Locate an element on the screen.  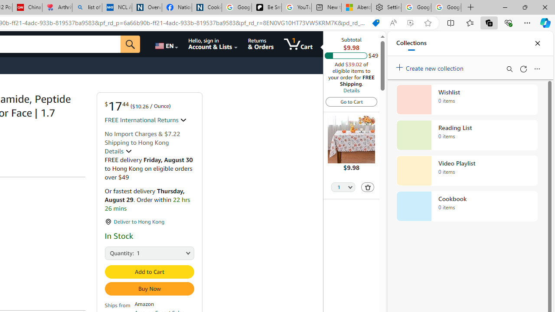
NCL Adult Asthma Inhaler Choice Guideline is located at coordinates (117, 8).